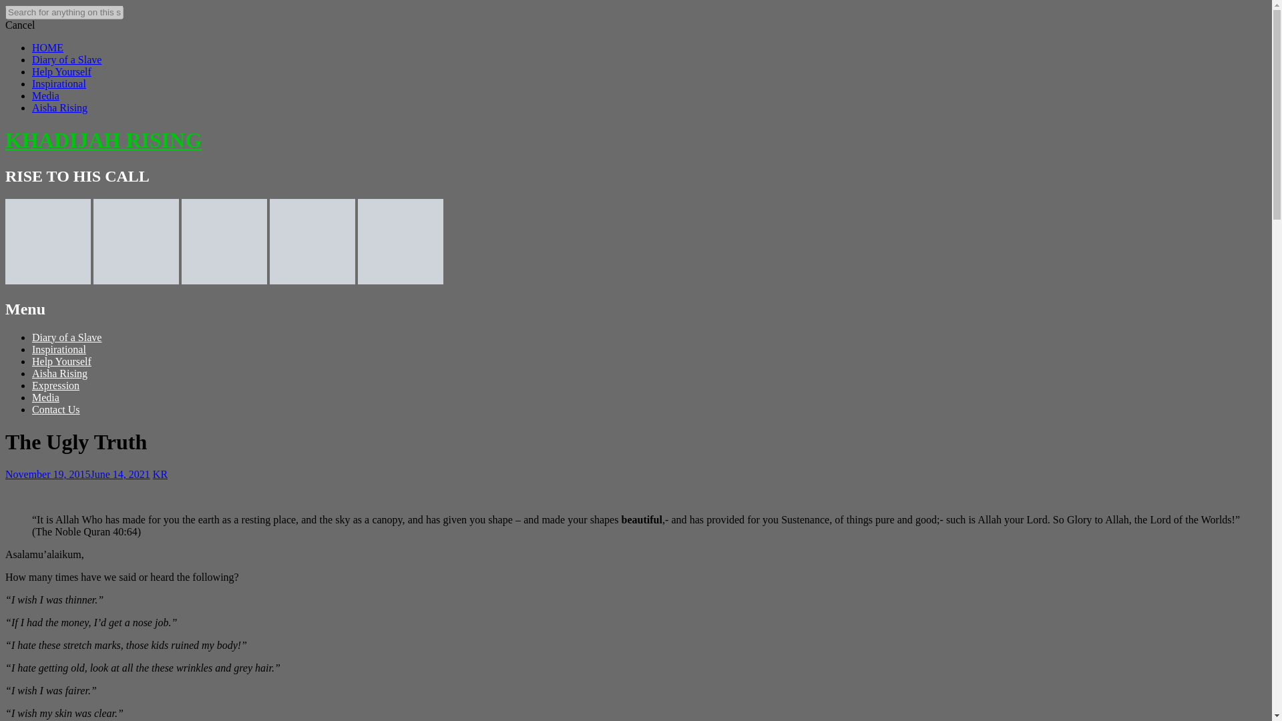  Describe the element at coordinates (160, 474) in the screenshot. I see `KR` at that location.